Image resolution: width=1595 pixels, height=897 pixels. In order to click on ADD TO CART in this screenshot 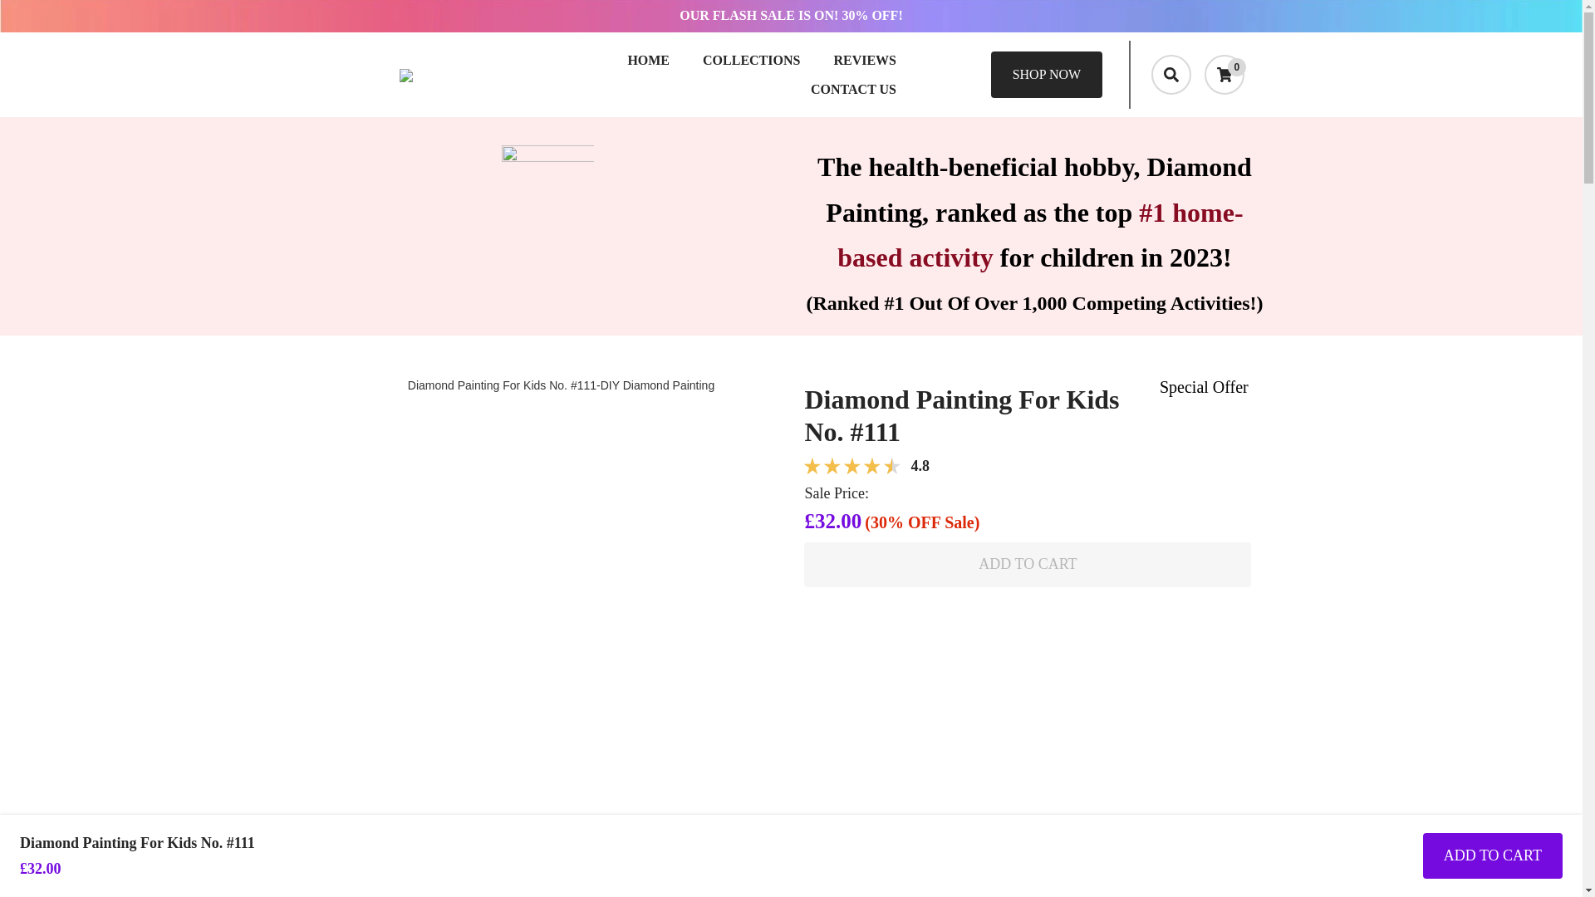, I will do `click(1027, 565)`.